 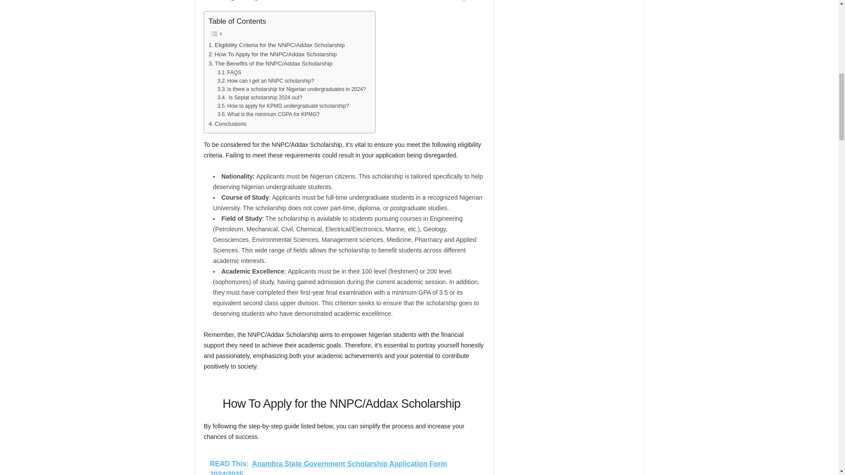 What do you see at coordinates (260, 98) in the screenshot?
I see ` Is Seplat scholarship 2024 out?` at bounding box center [260, 98].